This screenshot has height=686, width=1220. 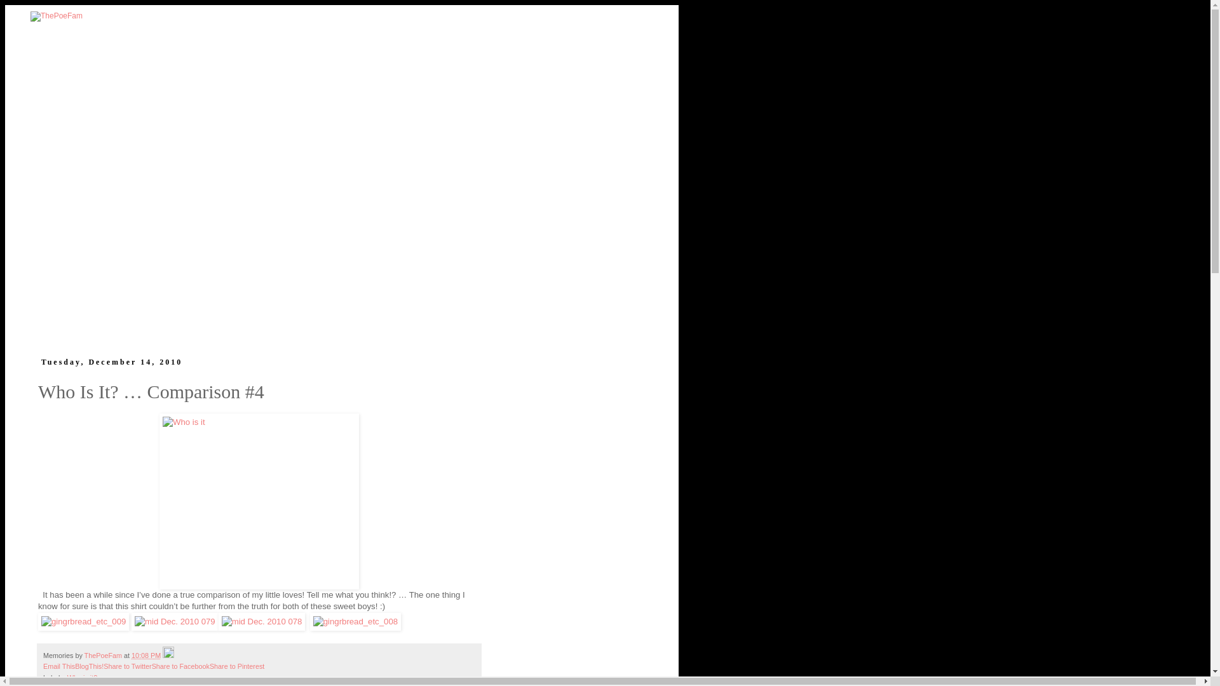 What do you see at coordinates (146, 656) in the screenshot?
I see `10:08 PM` at bounding box center [146, 656].